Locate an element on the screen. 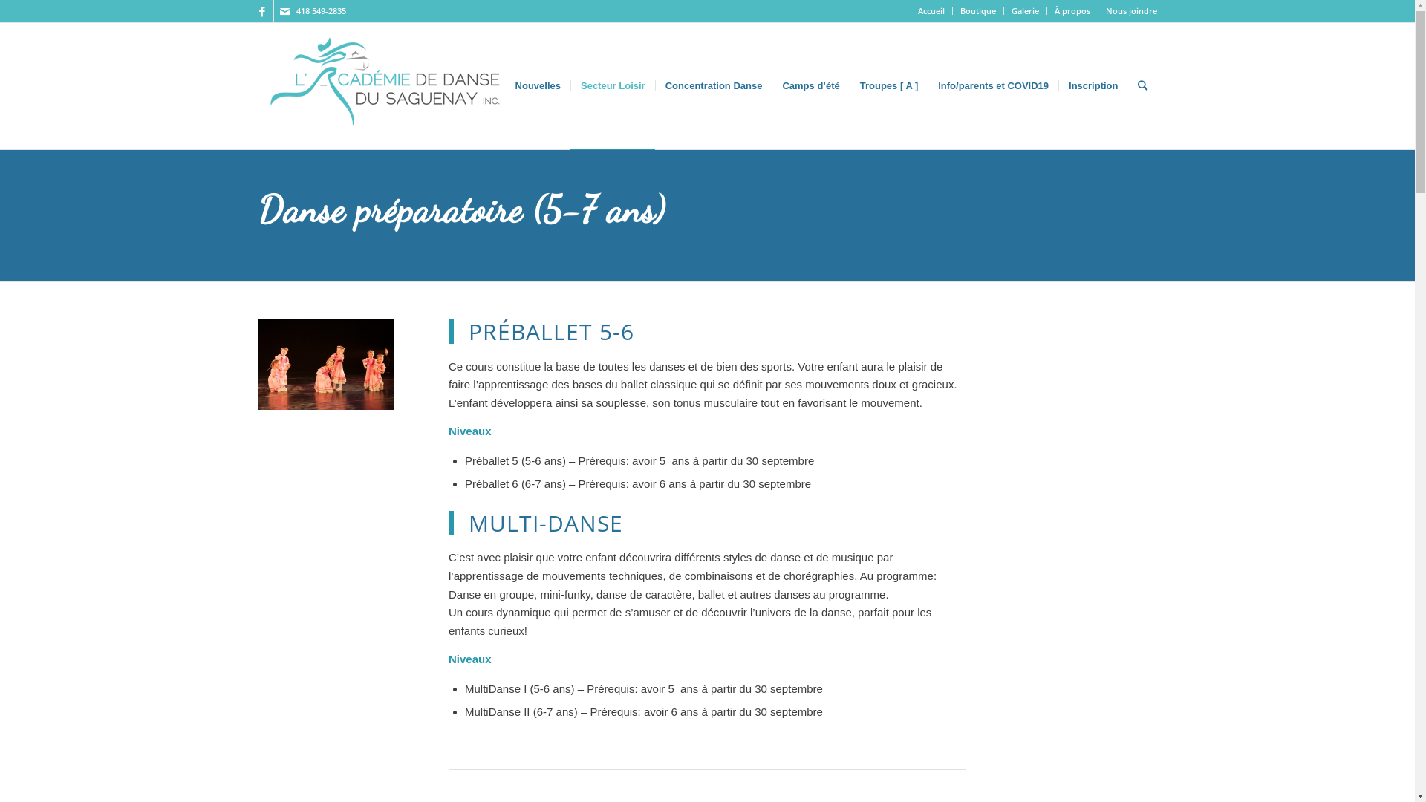 The width and height of the screenshot is (1426, 802). Galerie is located at coordinates (1025, 10).